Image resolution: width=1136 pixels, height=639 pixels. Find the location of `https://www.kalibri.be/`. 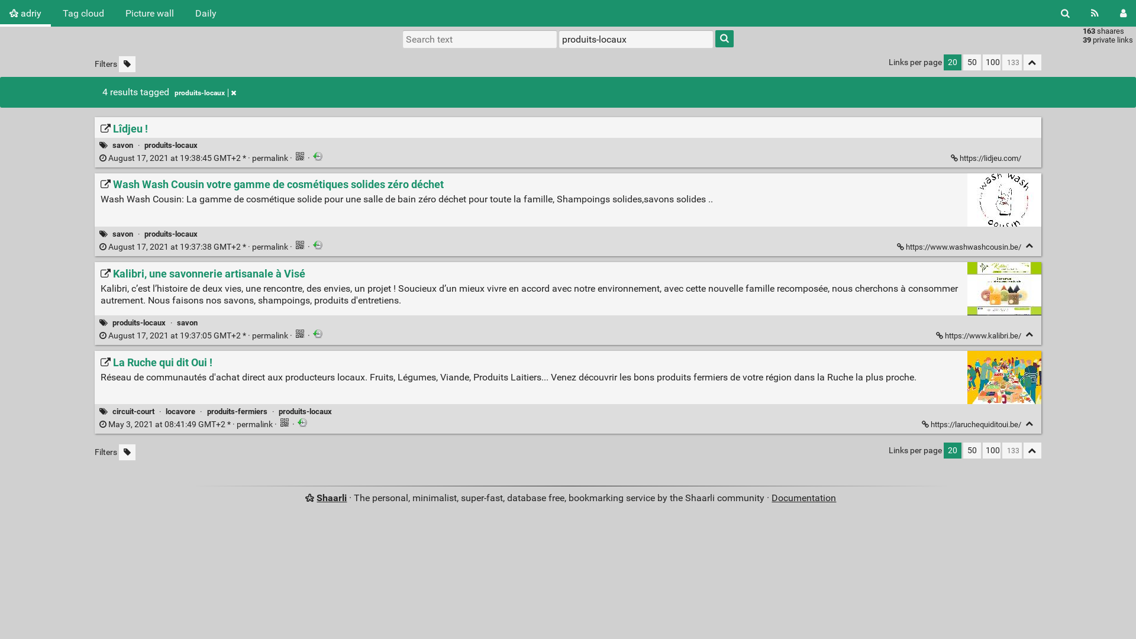

https://www.kalibri.be/ is located at coordinates (980, 336).